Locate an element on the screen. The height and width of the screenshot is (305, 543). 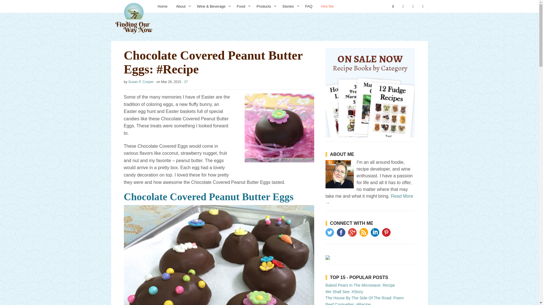
Hire Me is located at coordinates (327, 6).